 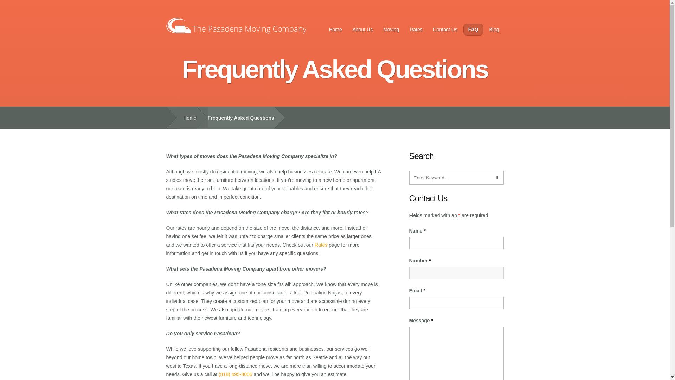 What do you see at coordinates (416, 30) in the screenshot?
I see `Rates` at bounding box center [416, 30].